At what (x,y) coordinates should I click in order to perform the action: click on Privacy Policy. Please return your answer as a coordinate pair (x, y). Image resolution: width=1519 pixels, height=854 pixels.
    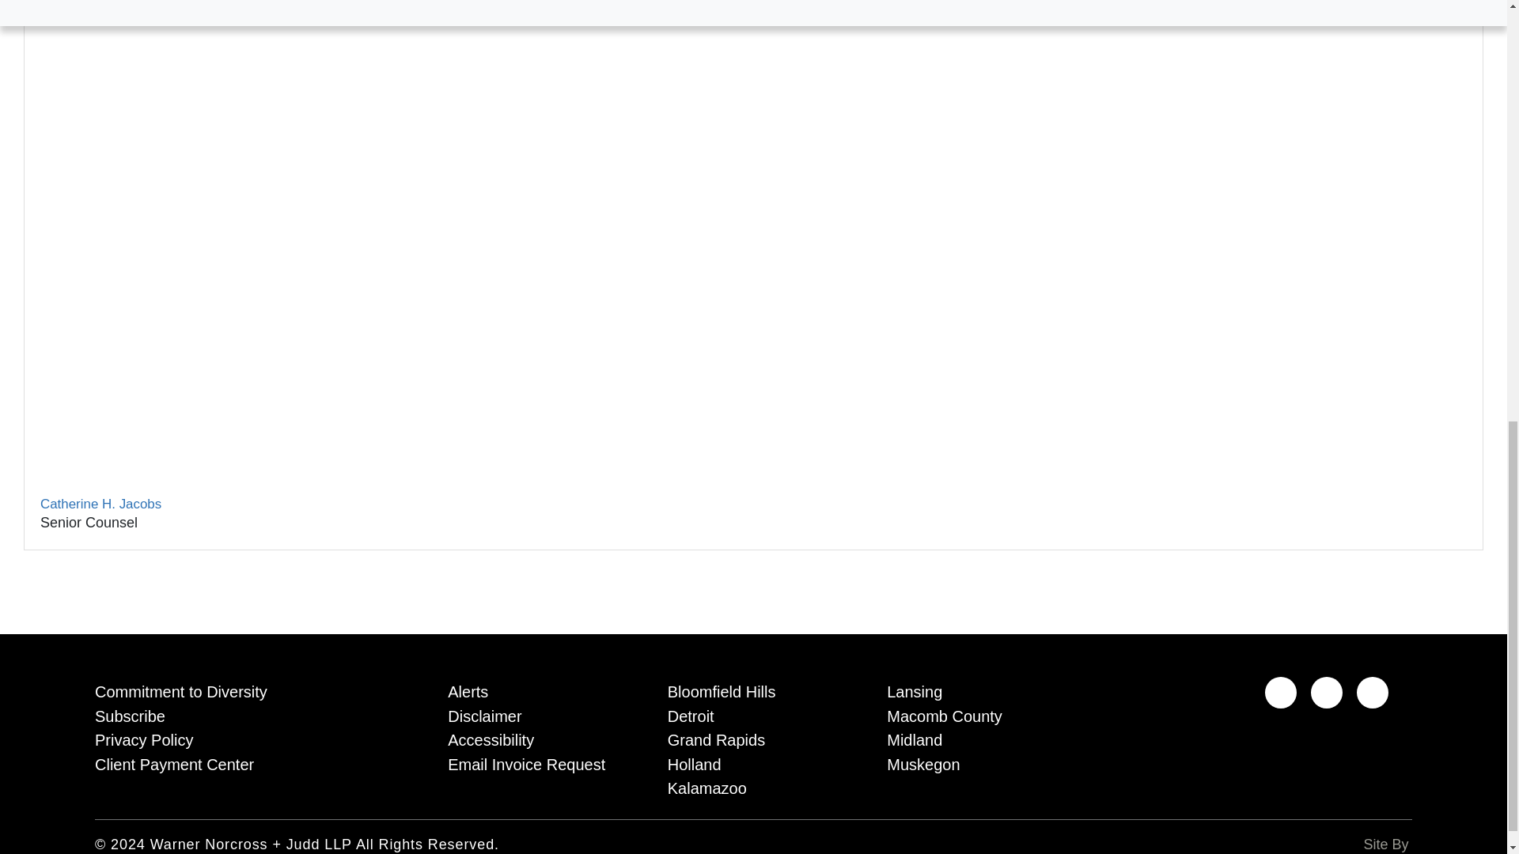
    Looking at the image, I should click on (247, 737).